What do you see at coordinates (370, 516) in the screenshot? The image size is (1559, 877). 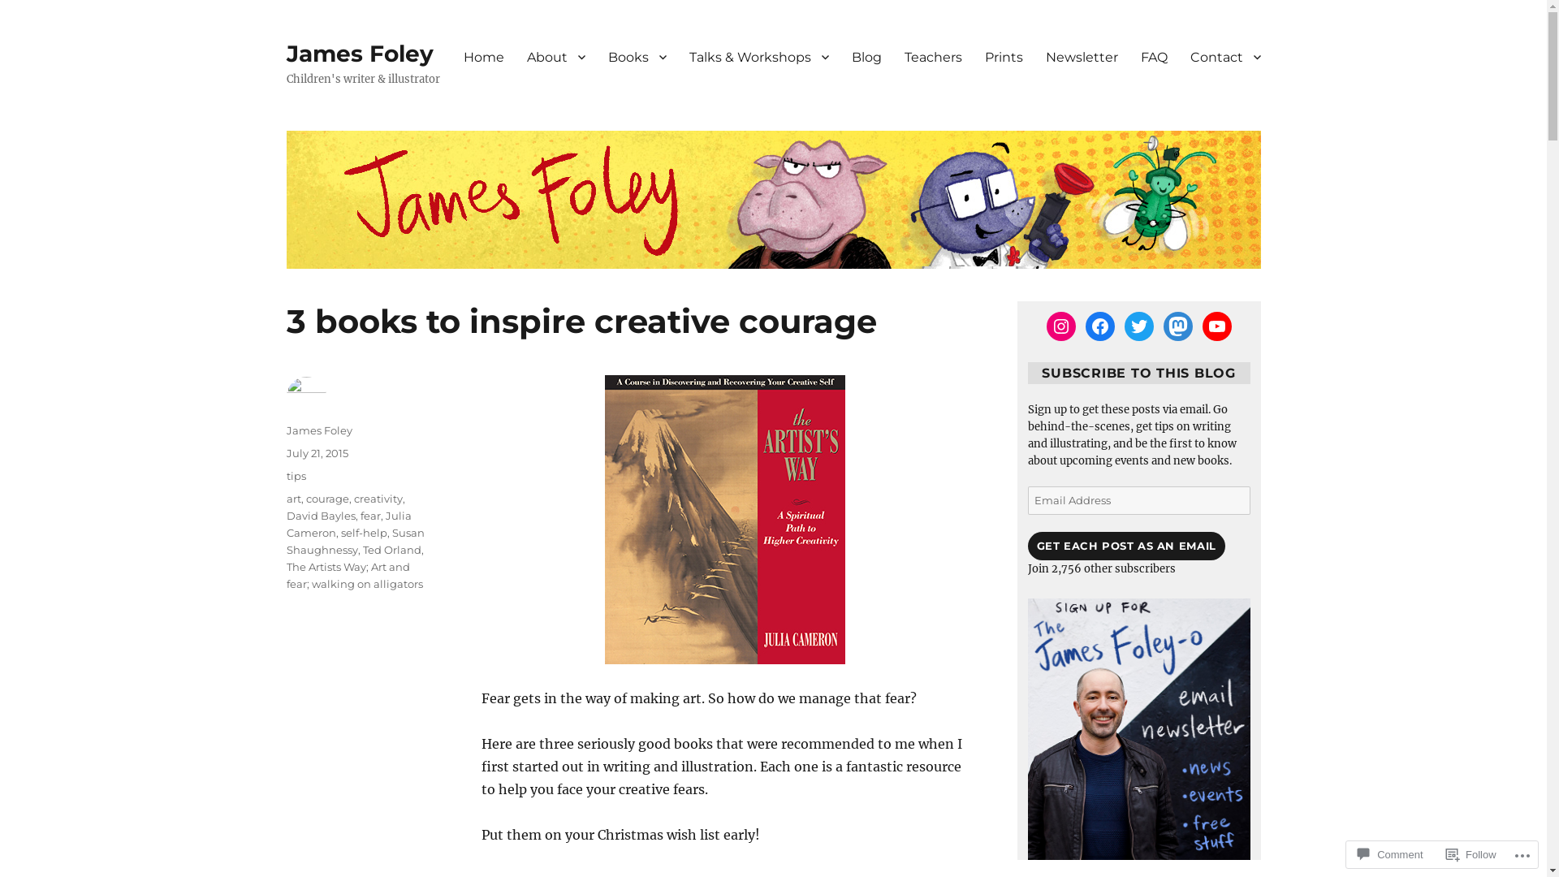 I see `fear` at bounding box center [370, 516].